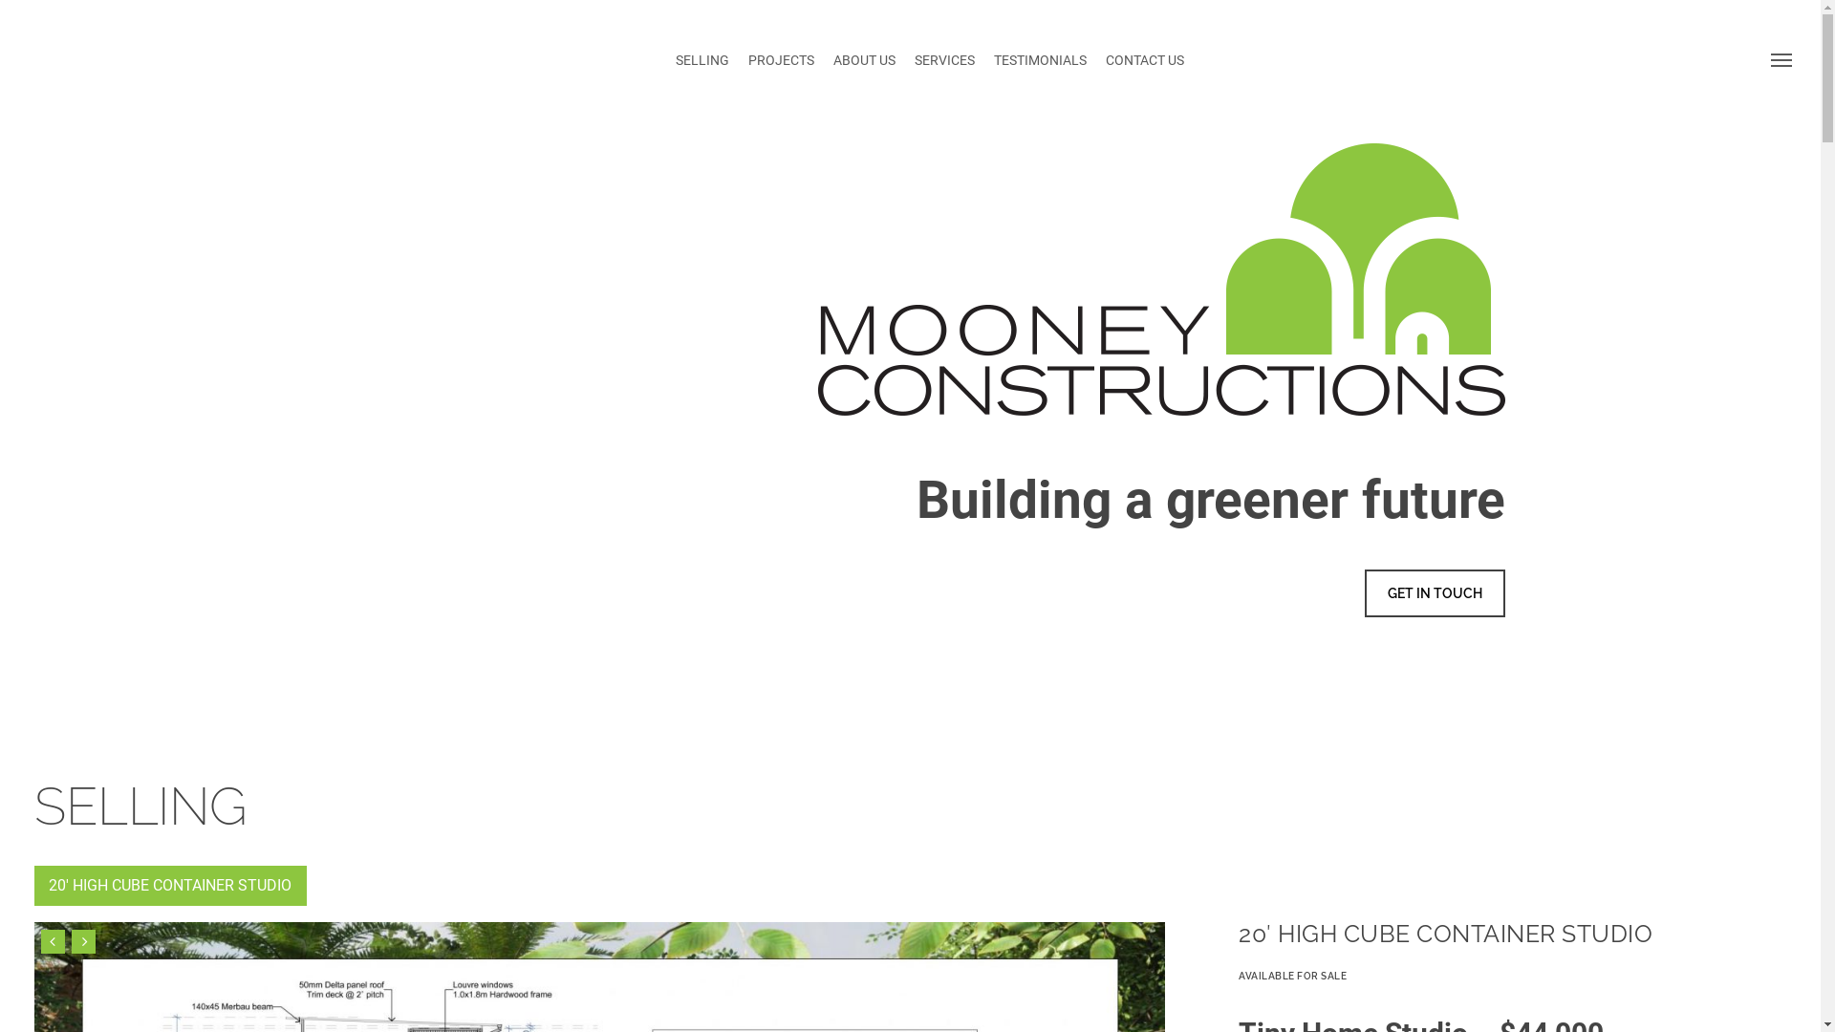 Image resolution: width=1835 pixels, height=1032 pixels. Describe the element at coordinates (1436, 593) in the screenshot. I see `GET IN TOUCH` at that location.